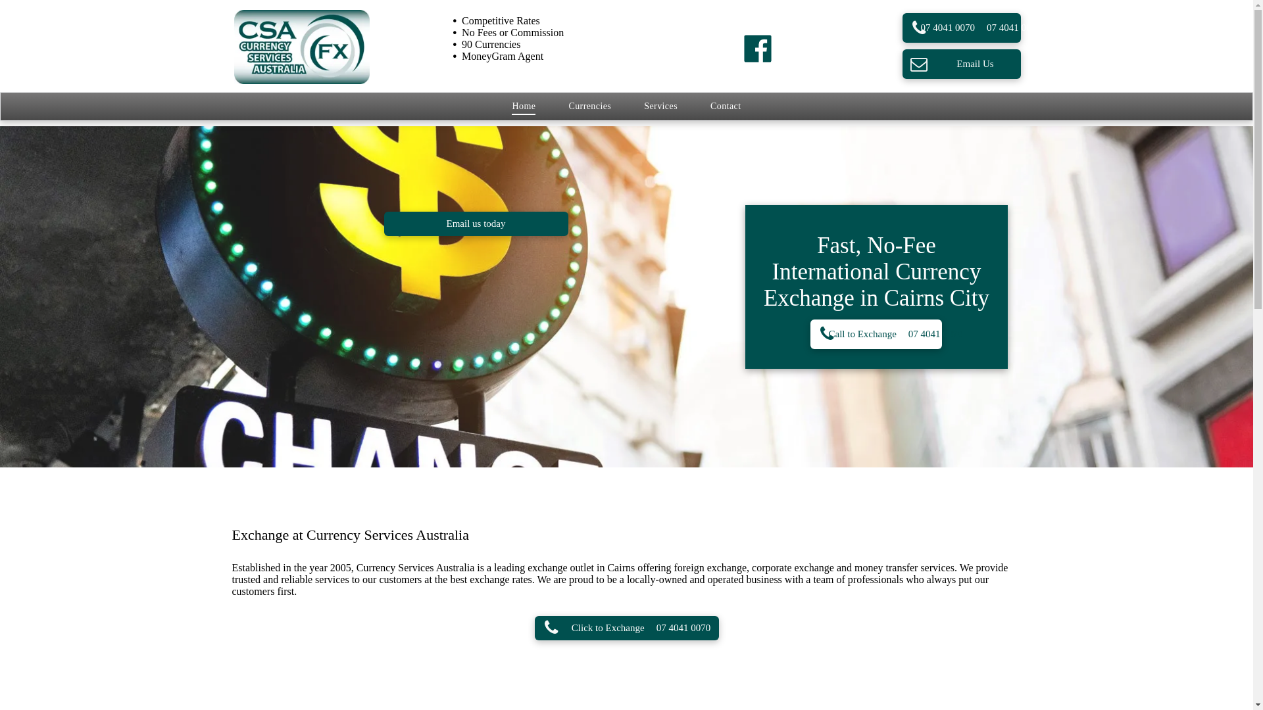  Describe the element at coordinates (524, 106) in the screenshot. I see `Home` at that location.